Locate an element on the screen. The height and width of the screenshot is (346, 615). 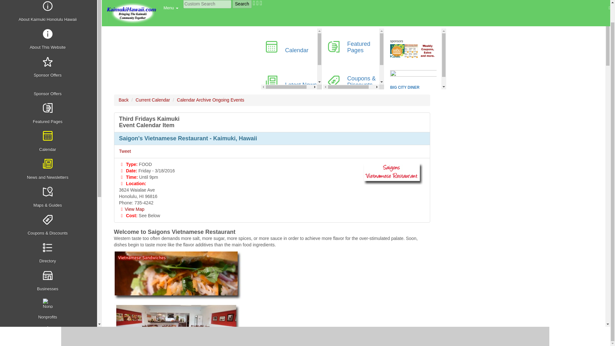
Sponsor Offers is located at coordinates (49, 68).